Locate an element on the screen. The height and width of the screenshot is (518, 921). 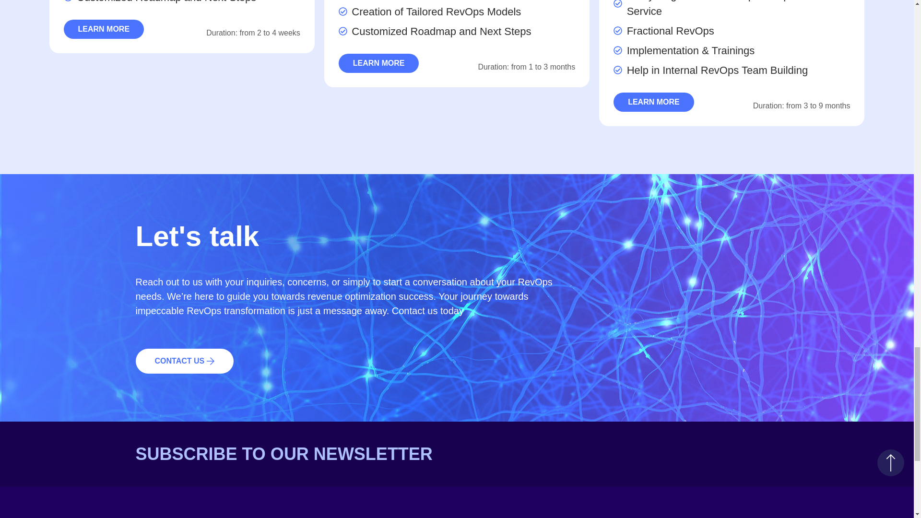
CONTACT US is located at coordinates (184, 361).